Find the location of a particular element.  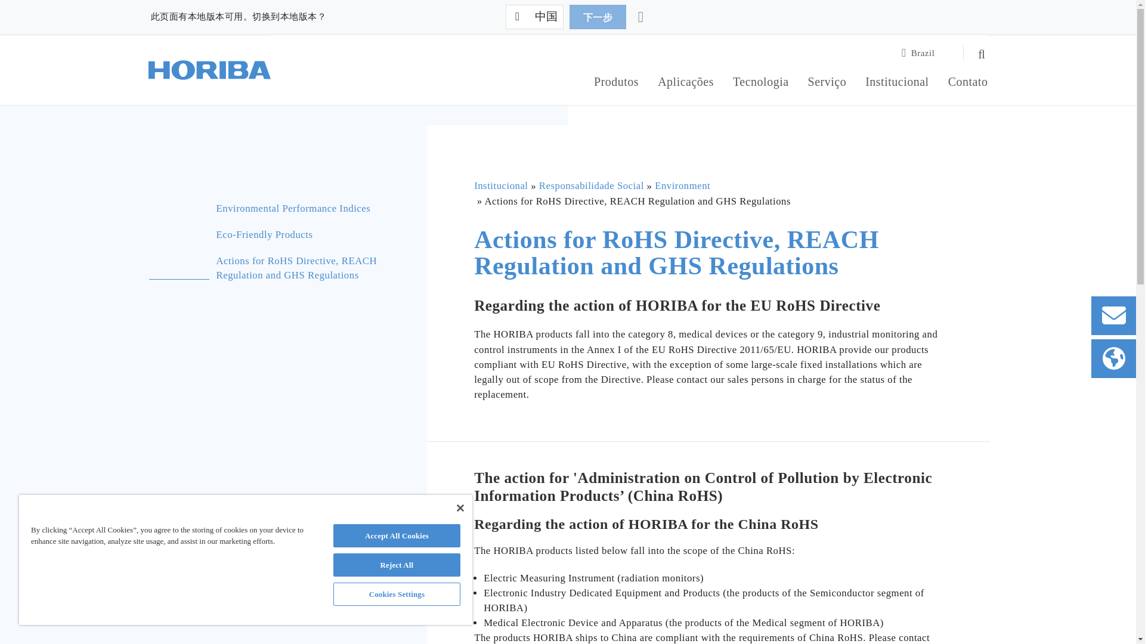

Contato is located at coordinates (967, 83).